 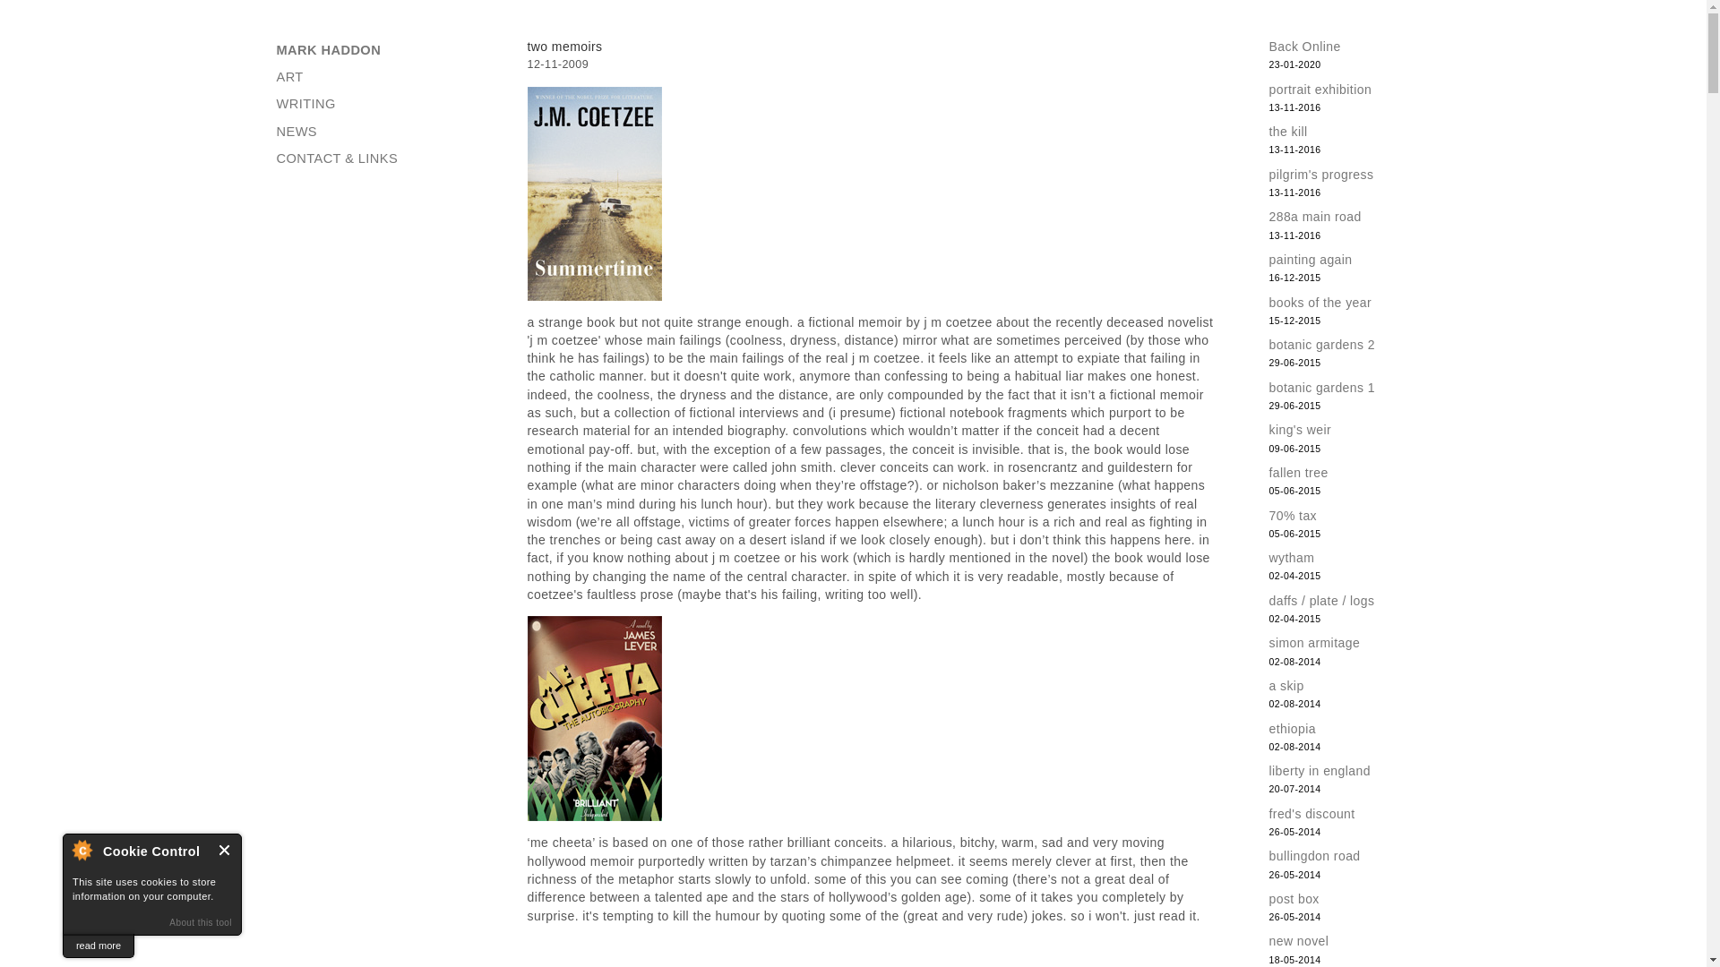 What do you see at coordinates (1314, 856) in the screenshot?
I see `bullingdon road` at bounding box center [1314, 856].